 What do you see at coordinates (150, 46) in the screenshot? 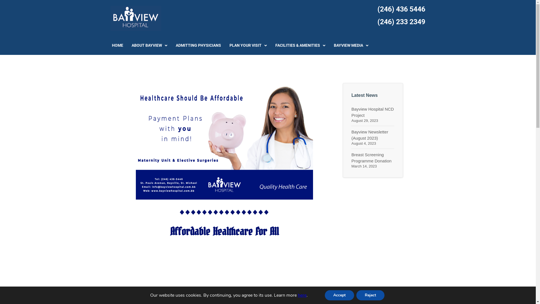
I see `ABOUT BAYVIEW` at bounding box center [150, 46].